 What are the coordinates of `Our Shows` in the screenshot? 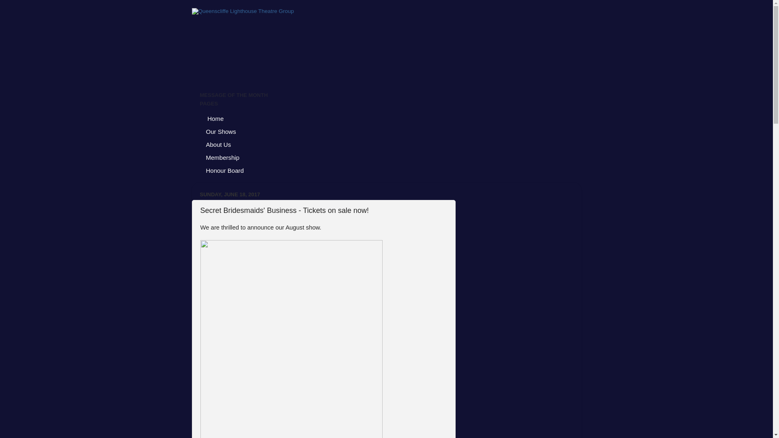 It's located at (221, 132).